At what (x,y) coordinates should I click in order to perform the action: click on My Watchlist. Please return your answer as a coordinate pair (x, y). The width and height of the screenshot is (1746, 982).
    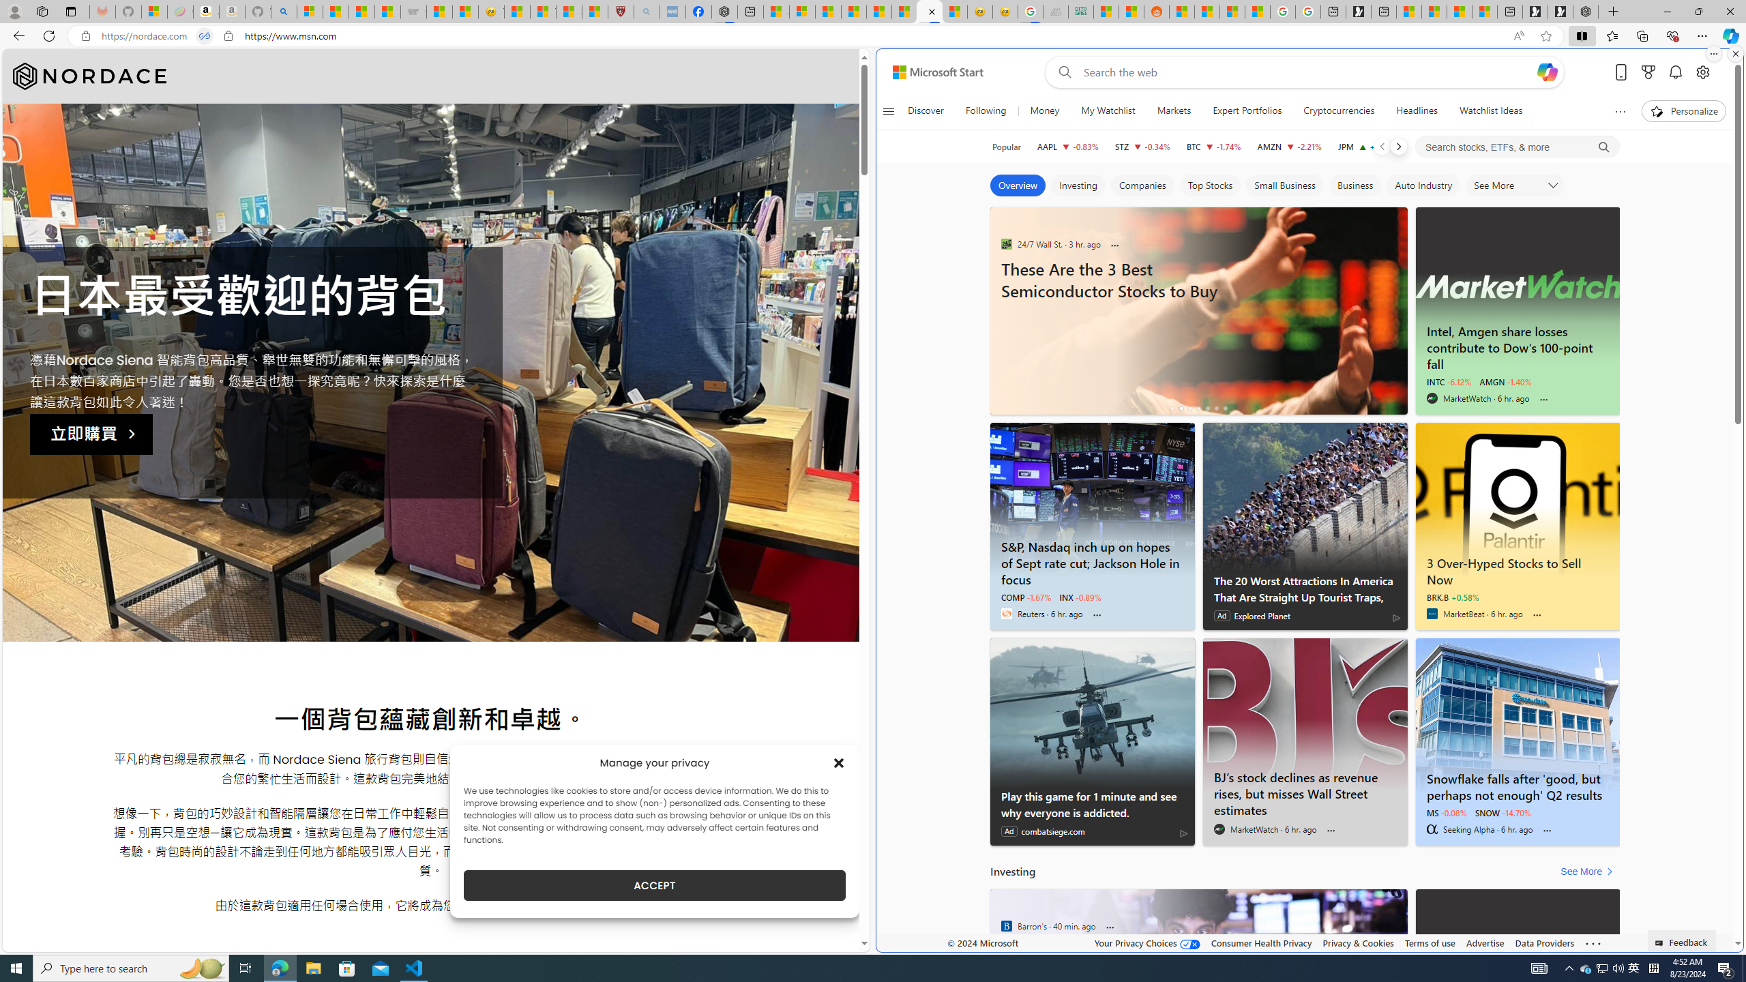
    Looking at the image, I should click on (1108, 111).